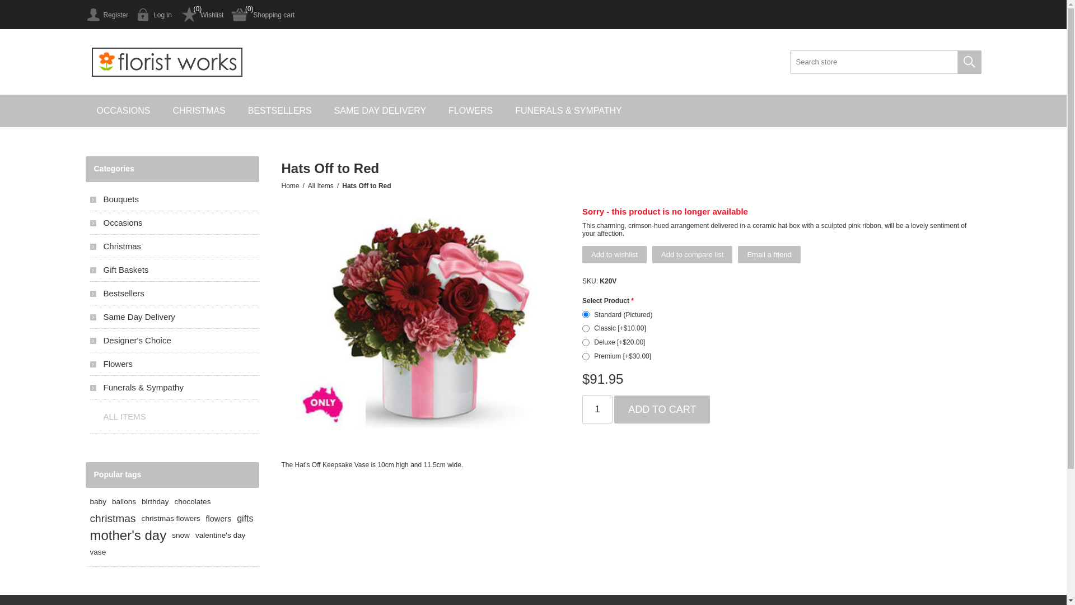 This screenshot has height=605, width=1075. What do you see at coordinates (202, 15) in the screenshot?
I see `Wishlist` at bounding box center [202, 15].